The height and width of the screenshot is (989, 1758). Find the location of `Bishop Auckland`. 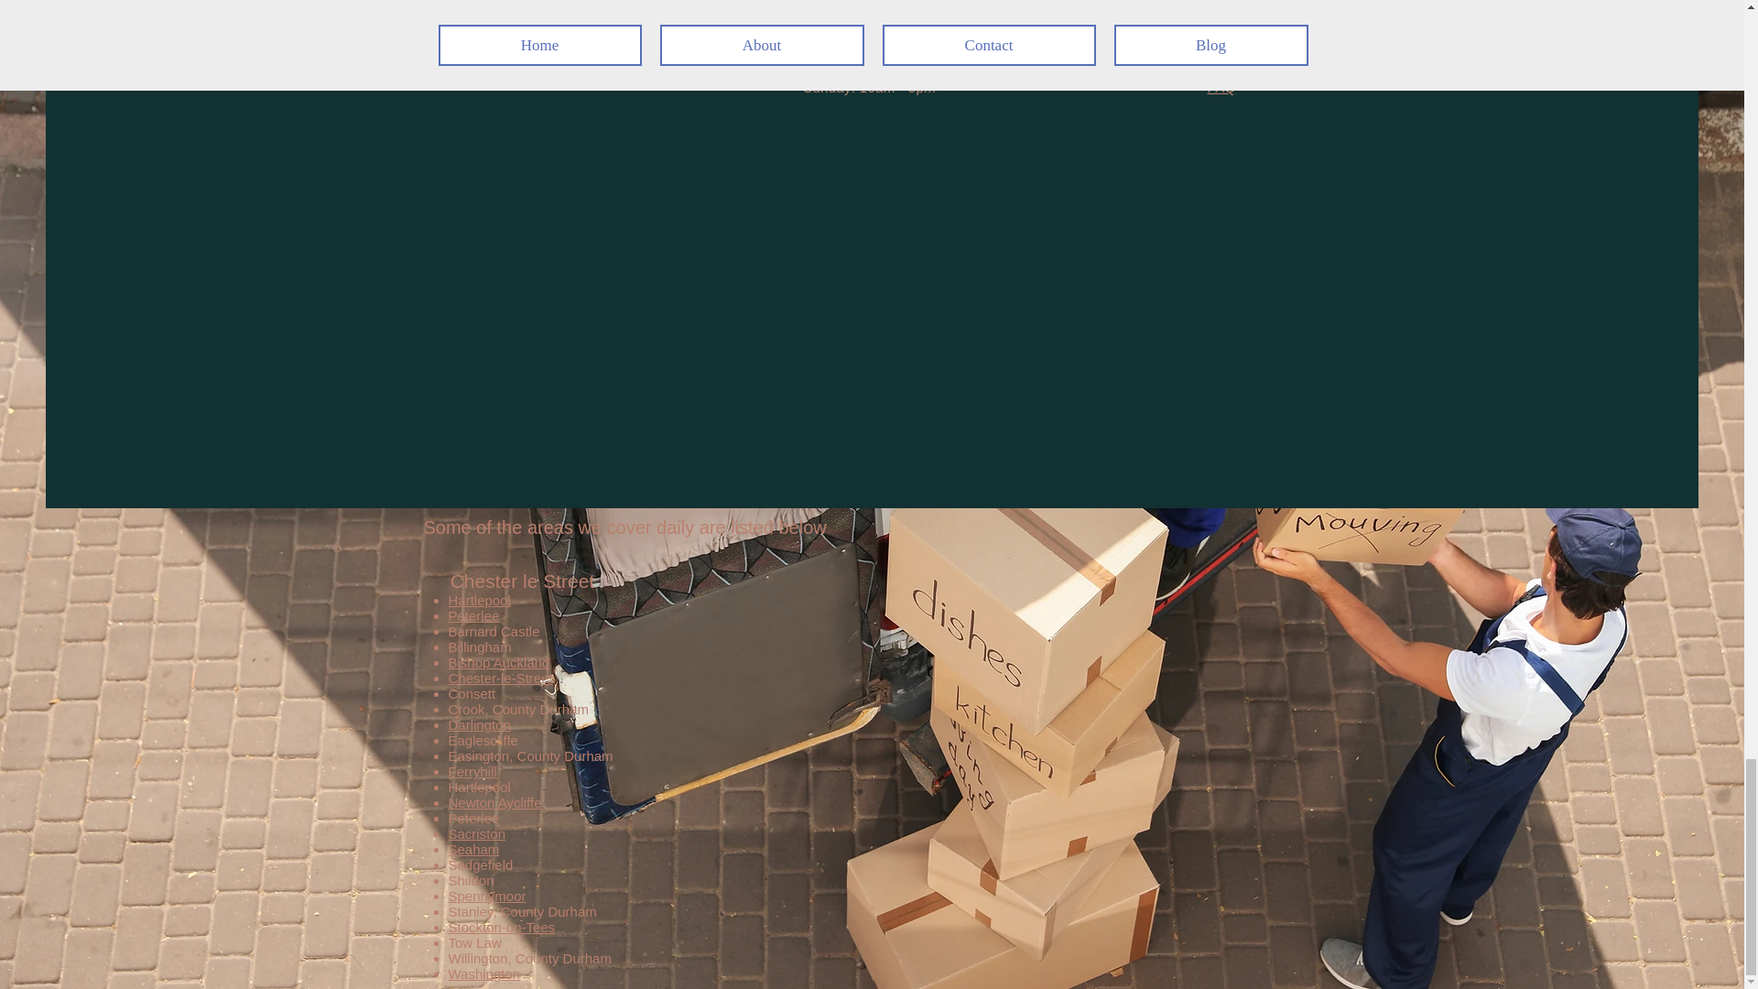

Bishop Auckland is located at coordinates (498, 662).